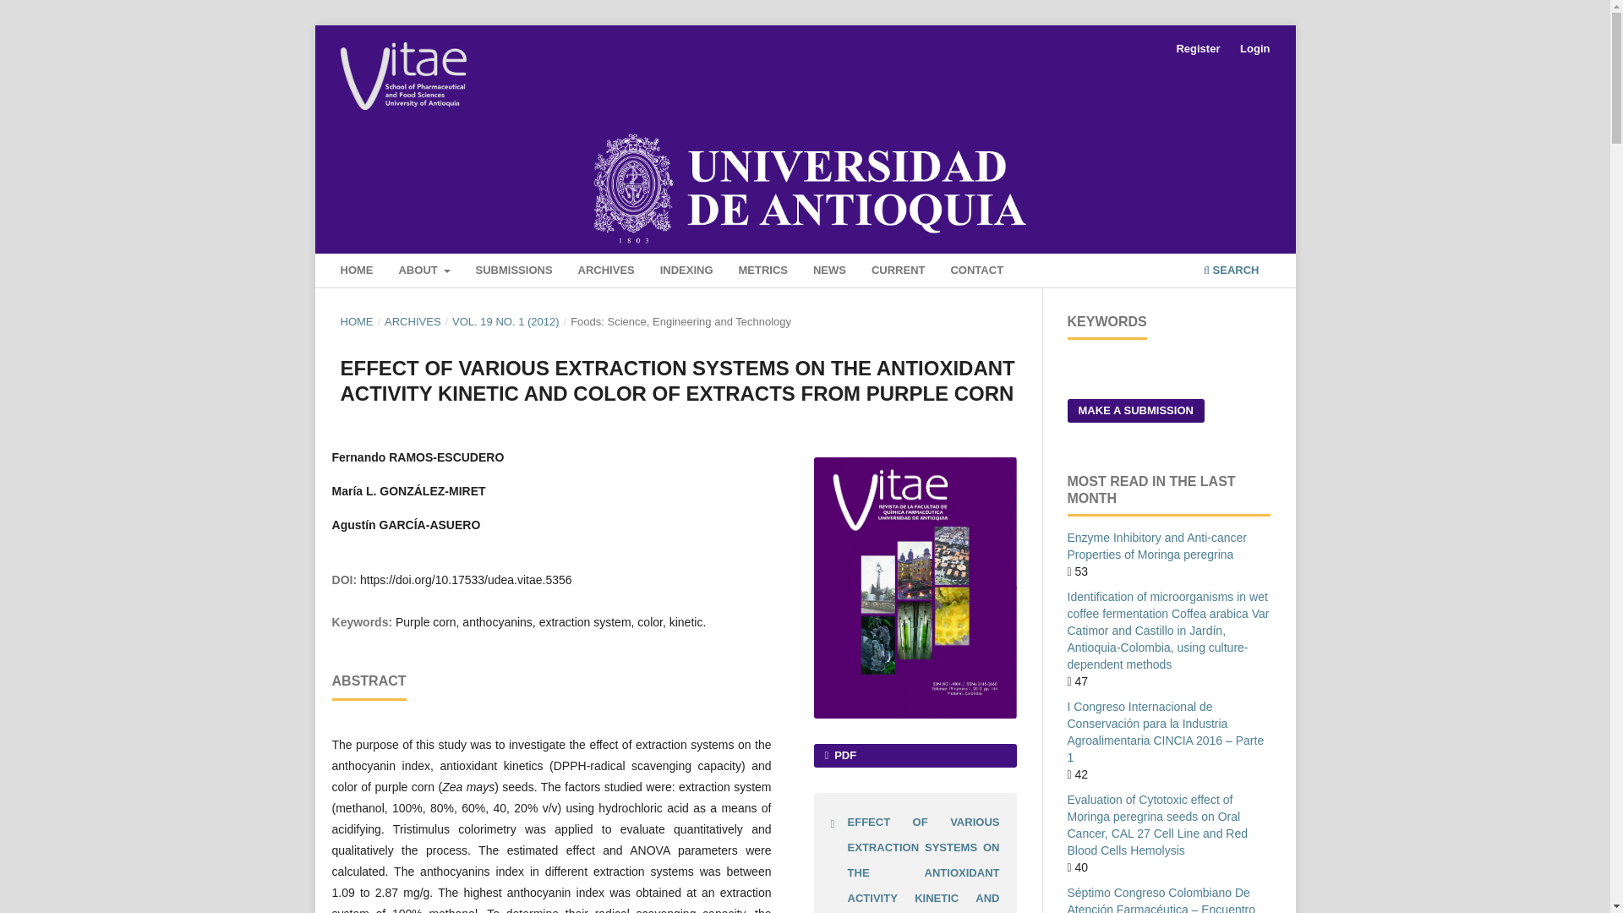 Image resolution: width=1623 pixels, height=913 pixels. What do you see at coordinates (514, 272) in the screenshot?
I see `SUBMISSIONS` at bounding box center [514, 272].